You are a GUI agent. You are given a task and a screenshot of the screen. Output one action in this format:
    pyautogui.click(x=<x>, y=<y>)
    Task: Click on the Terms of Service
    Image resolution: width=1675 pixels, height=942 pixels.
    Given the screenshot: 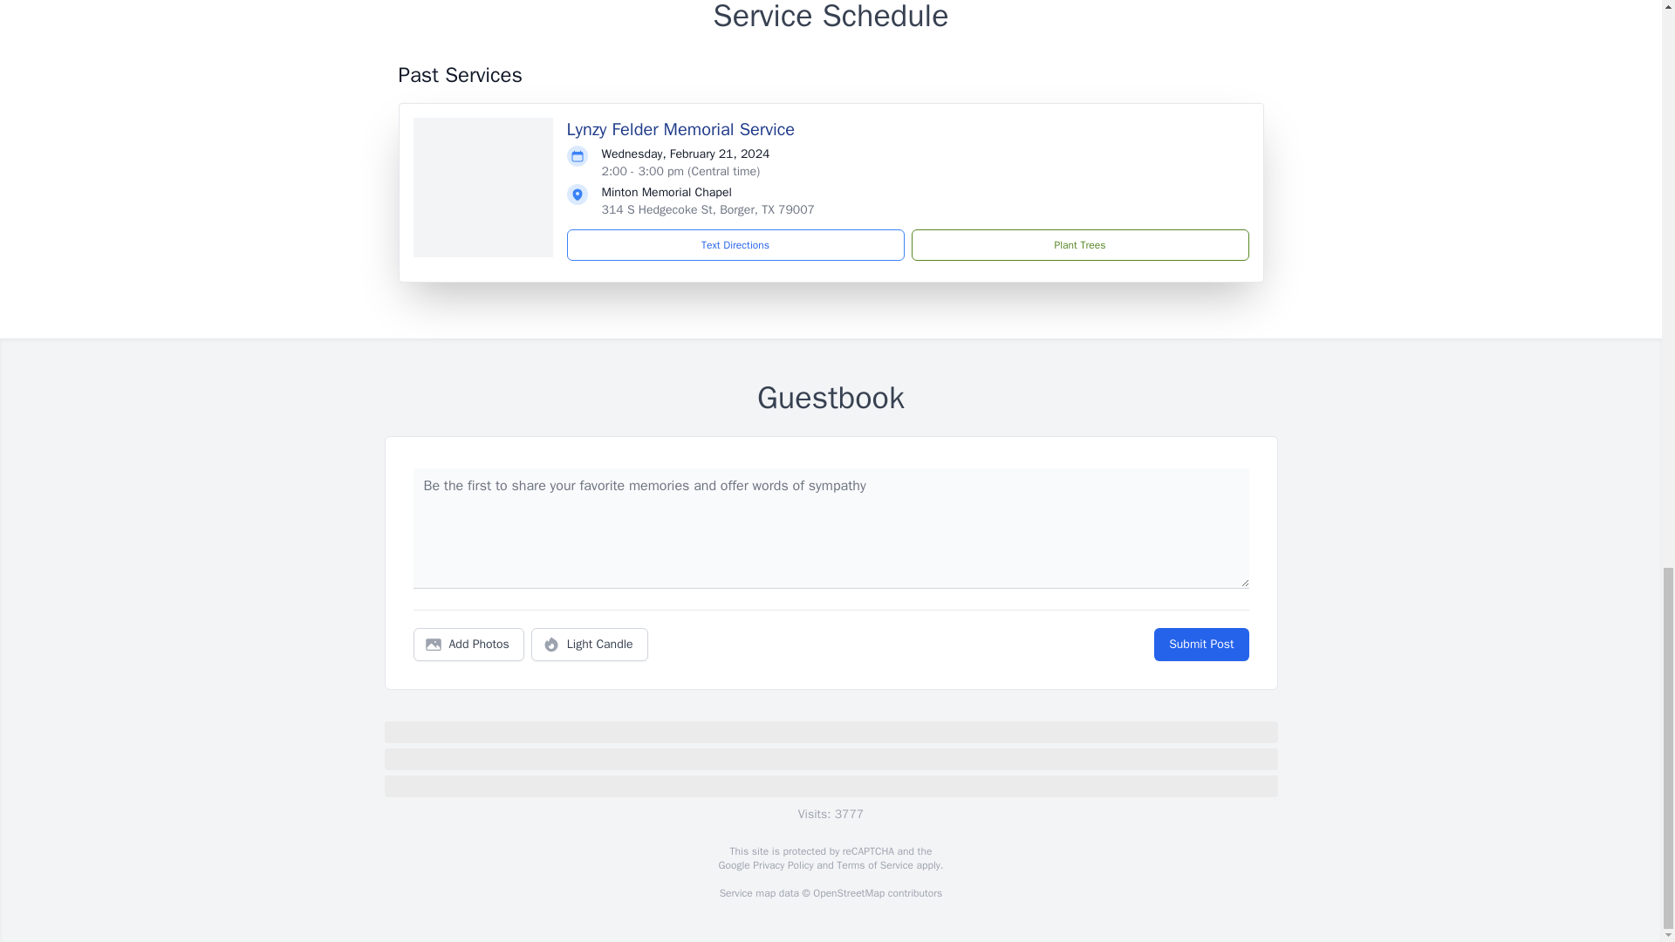 What is the action you would take?
    pyautogui.click(x=874, y=865)
    